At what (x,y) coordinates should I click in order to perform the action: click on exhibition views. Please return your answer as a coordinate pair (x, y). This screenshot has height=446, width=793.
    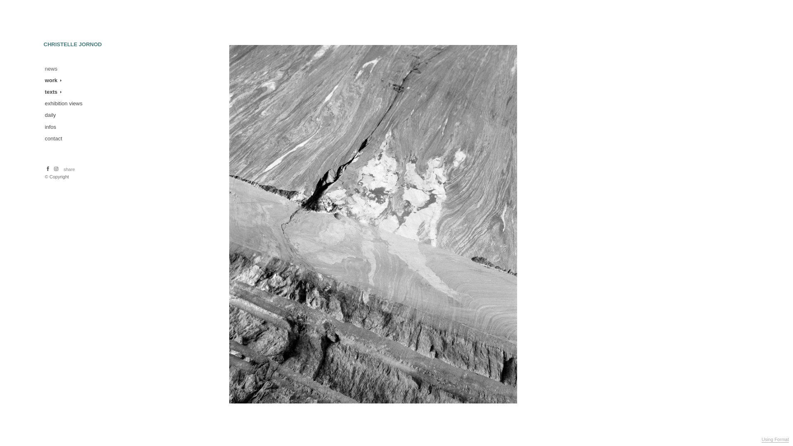
    Looking at the image, I should click on (64, 104).